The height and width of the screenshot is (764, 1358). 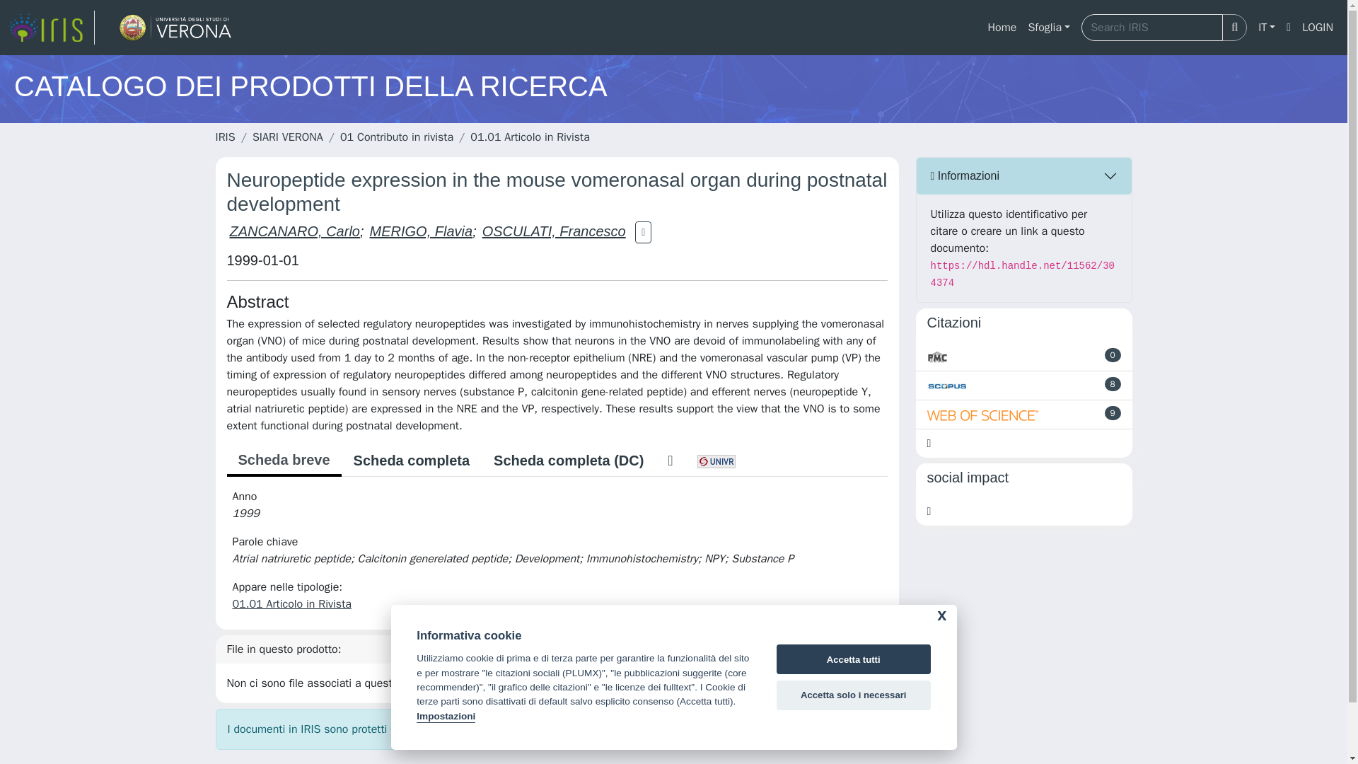 What do you see at coordinates (225, 137) in the screenshot?
I see `IRIS` at bounding box center [225, 137].